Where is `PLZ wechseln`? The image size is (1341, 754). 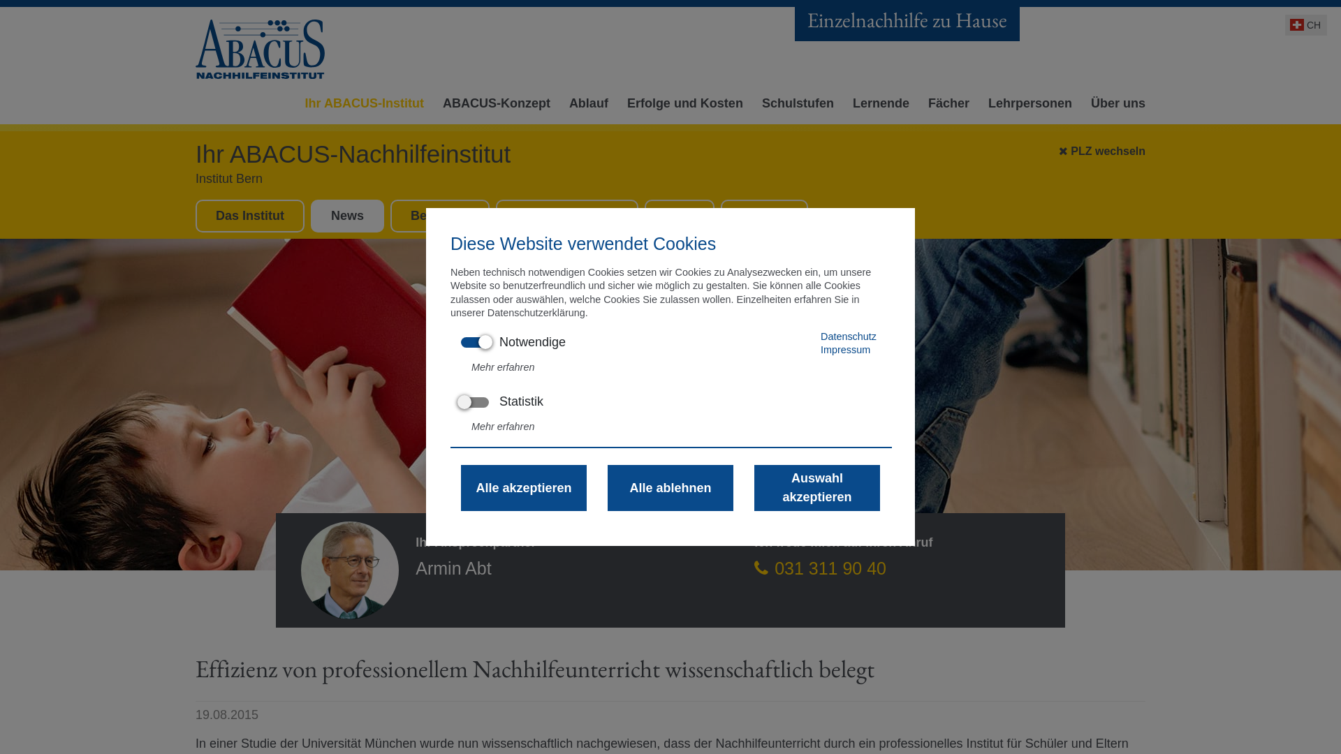 PLZ wechseln is located at coordinates (1102, 148).